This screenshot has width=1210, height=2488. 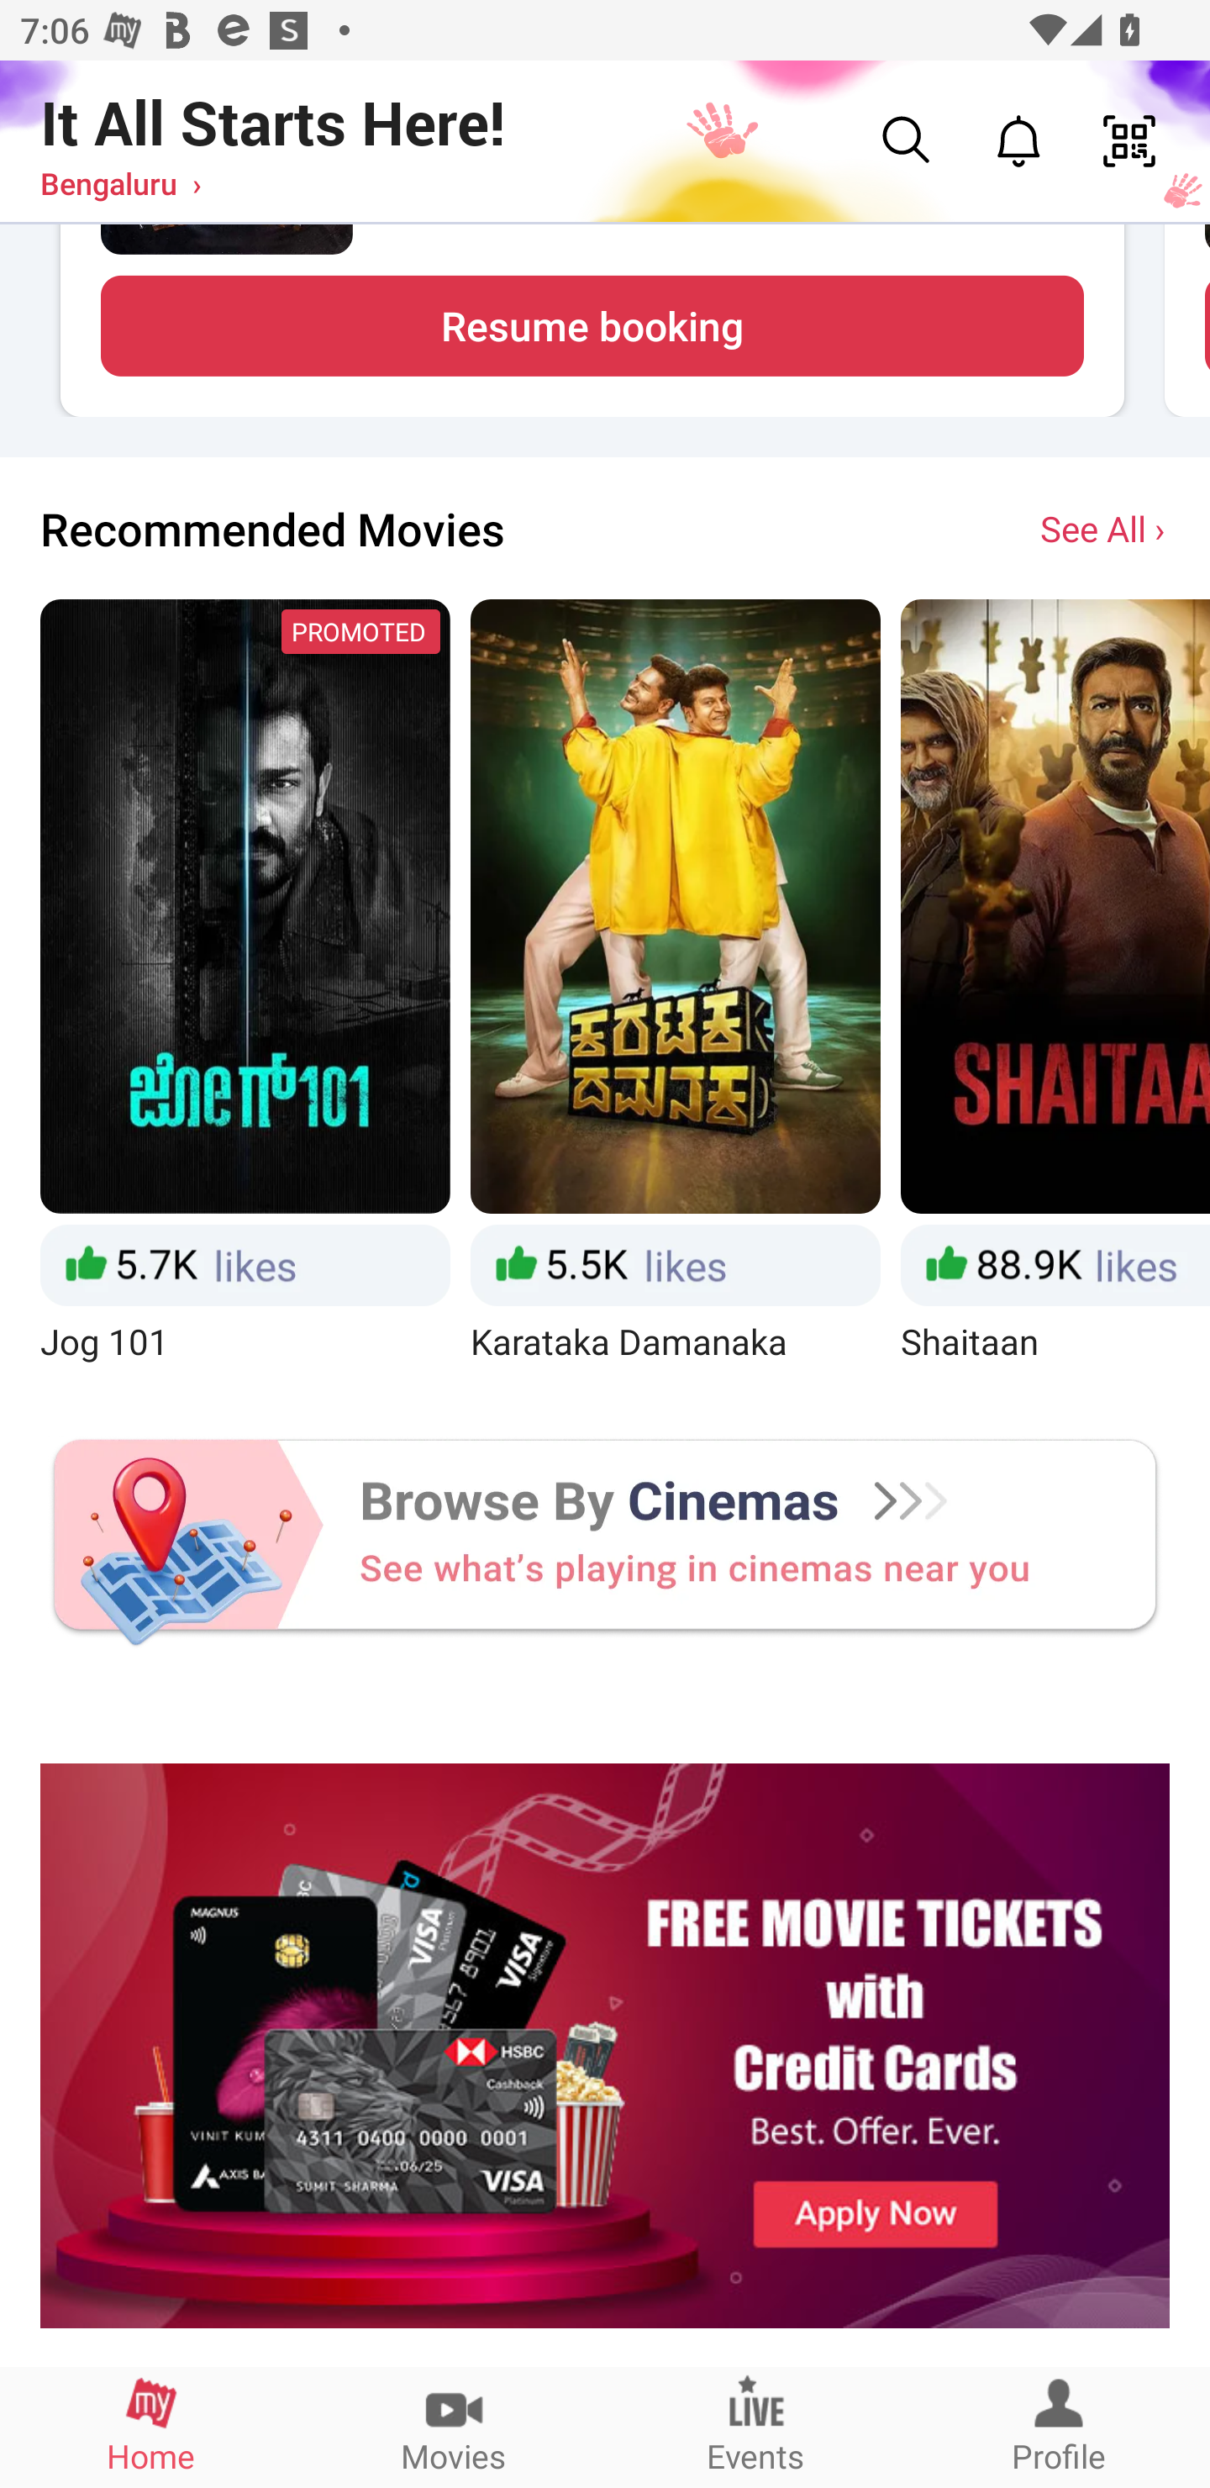 What do you see at coordinates (121, 182) in the screenshot?
I see `Bengaluru  ›` at bounding box center [121, 182].